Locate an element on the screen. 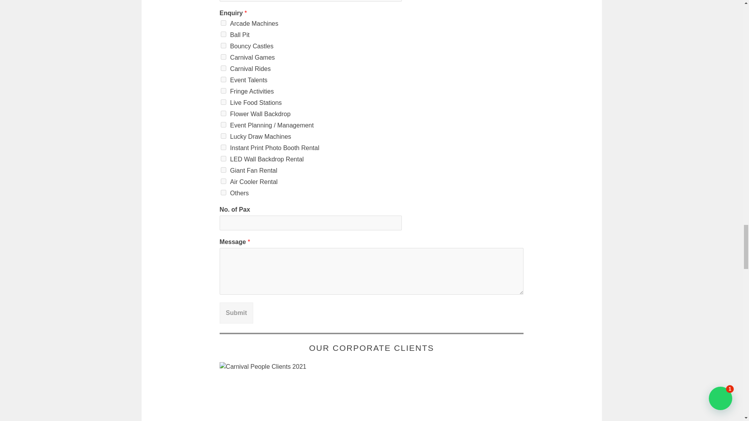  Ball Pit is located at coordinates (223, 34).